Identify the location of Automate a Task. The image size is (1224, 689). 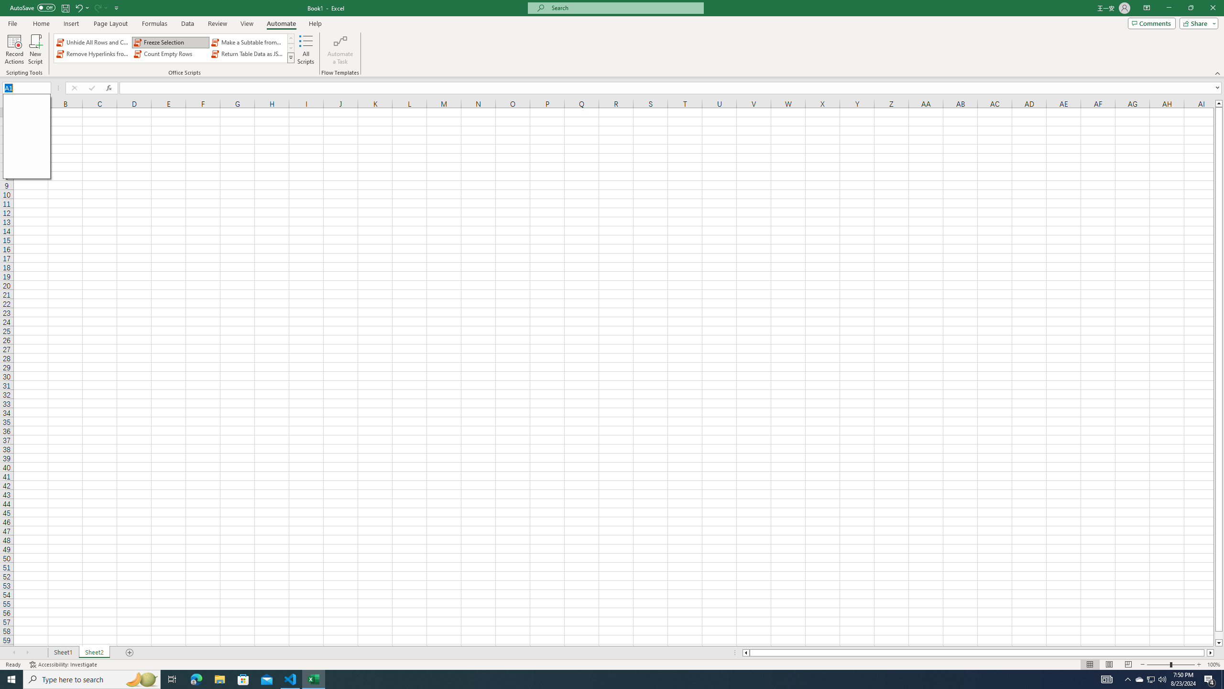
(340, 49).